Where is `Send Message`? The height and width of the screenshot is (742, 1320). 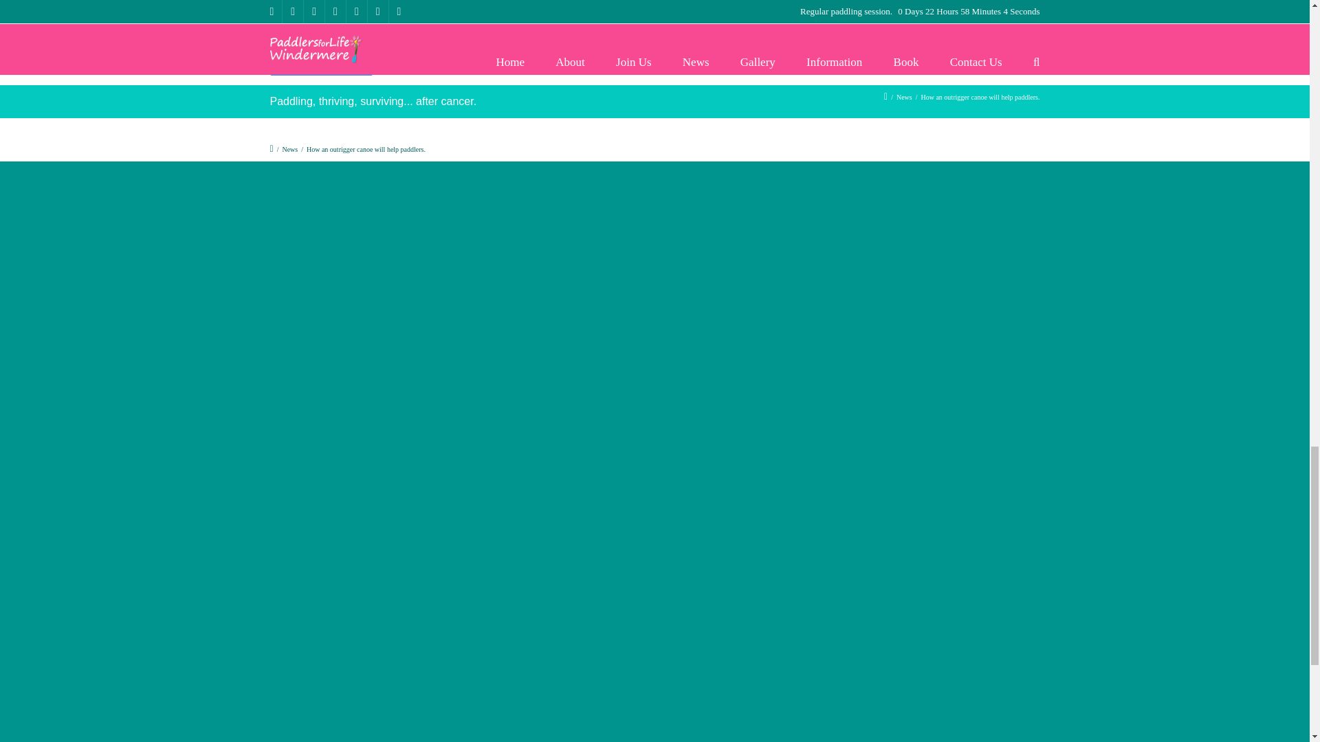 Send Message is located at coordinates (320, 63).